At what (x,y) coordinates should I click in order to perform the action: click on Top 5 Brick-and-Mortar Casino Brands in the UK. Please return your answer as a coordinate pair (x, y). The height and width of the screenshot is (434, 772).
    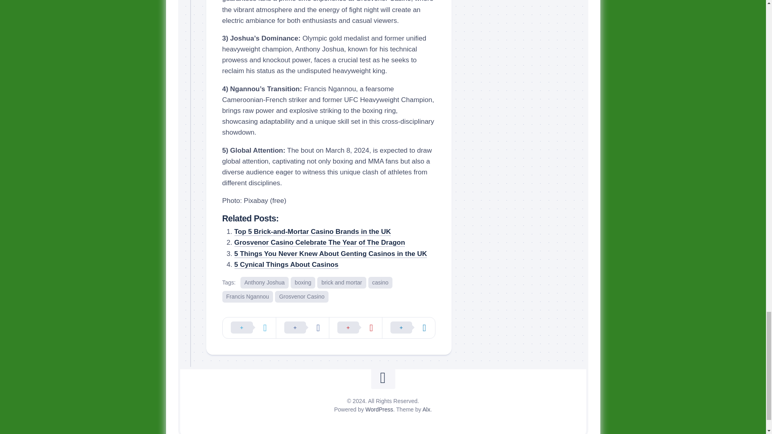
    Looking at the image, I should click on (312, 231).